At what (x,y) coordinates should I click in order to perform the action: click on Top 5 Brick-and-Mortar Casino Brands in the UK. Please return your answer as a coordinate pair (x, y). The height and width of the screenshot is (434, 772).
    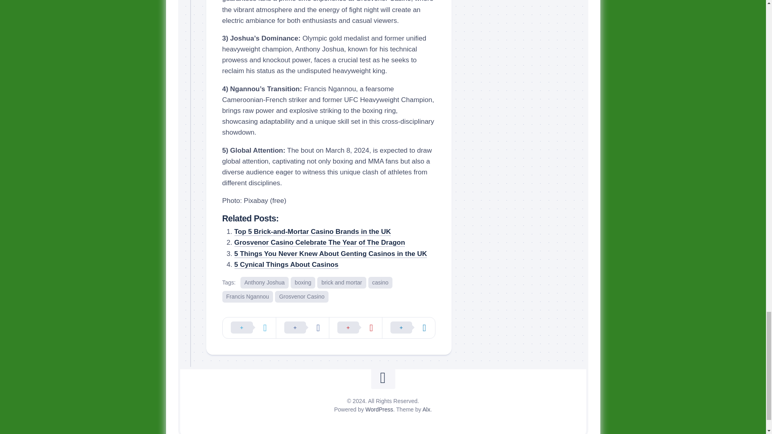
    Looking at the image, I should click on (312, 231).